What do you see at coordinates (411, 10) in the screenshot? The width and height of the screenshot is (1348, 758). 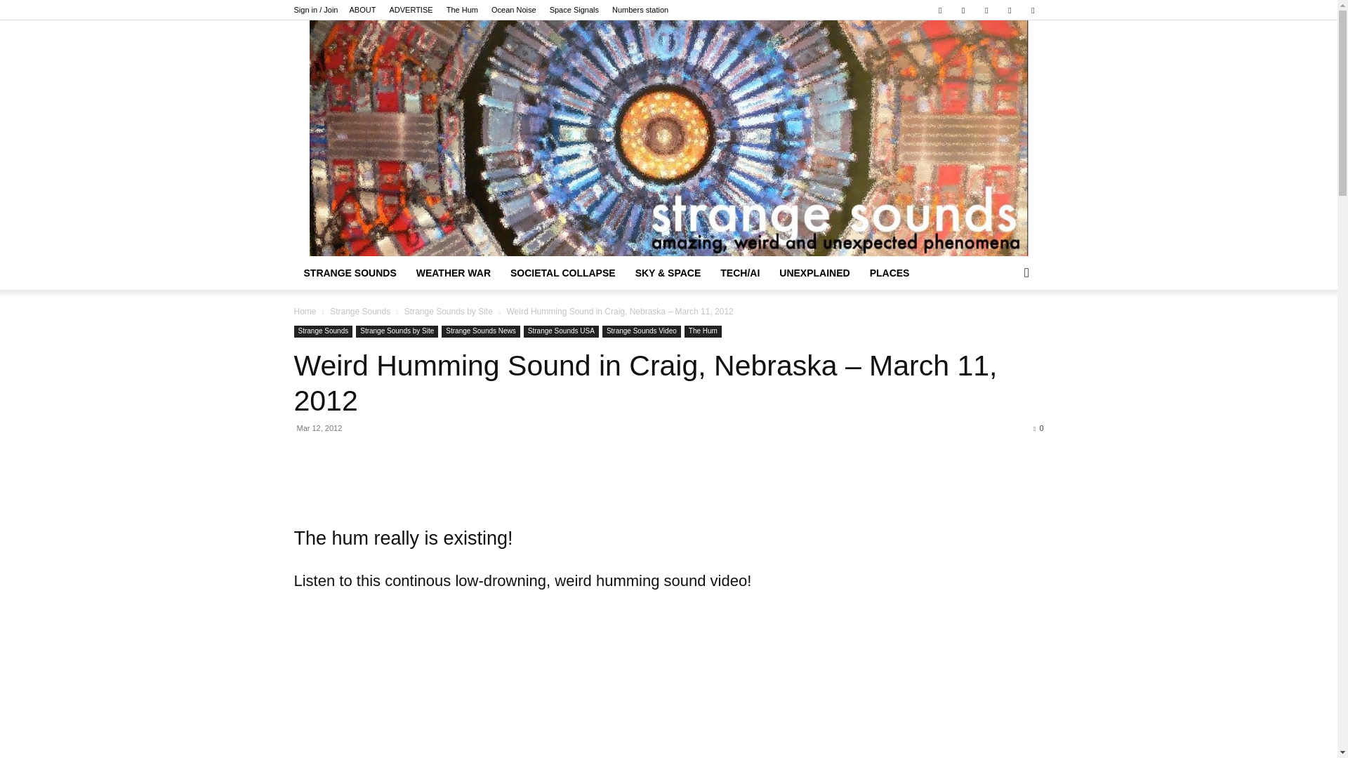 I see `ADVERTISE ON STRANGE SOUNDS` at bounding box center [411, 10].